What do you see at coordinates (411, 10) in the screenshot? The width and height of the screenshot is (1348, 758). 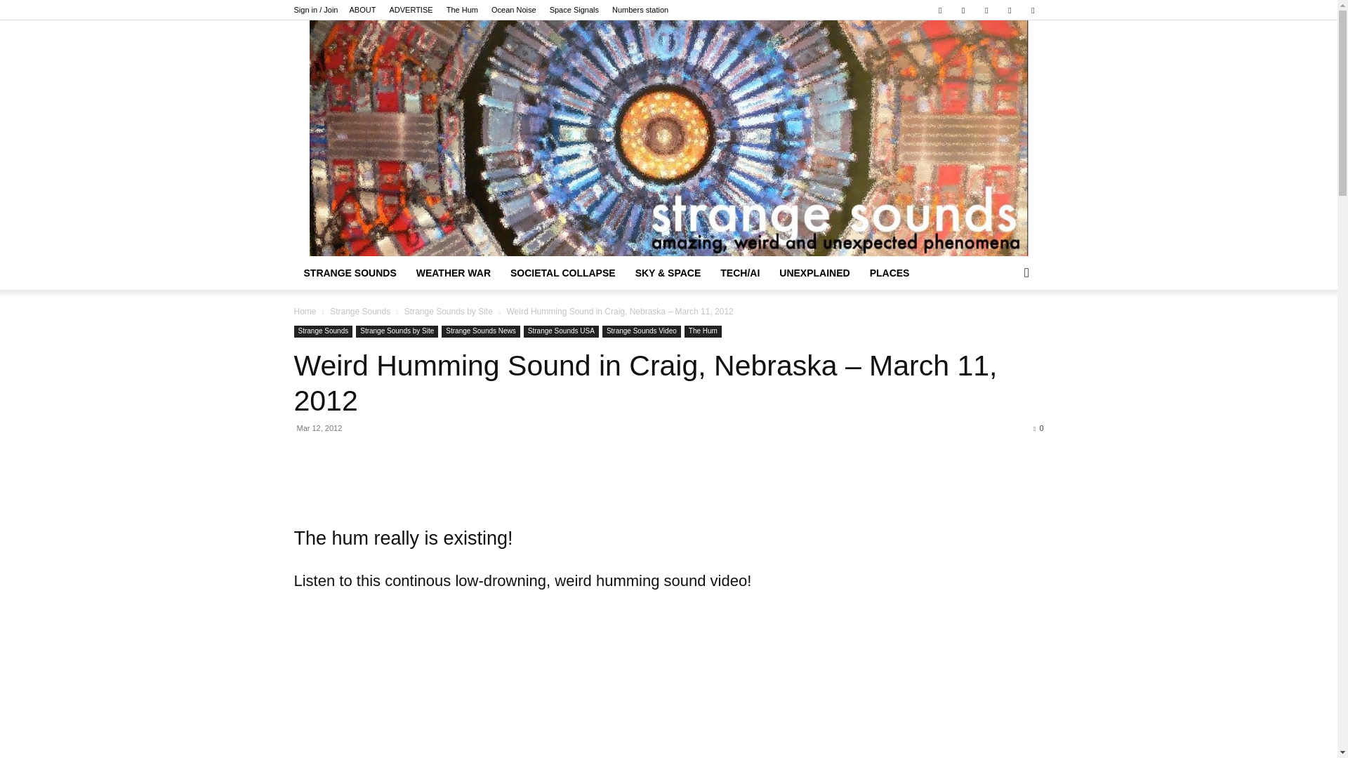 I see `ADVERTISE ON STRANGE SOUNDS` at bounding box center [411, 10].